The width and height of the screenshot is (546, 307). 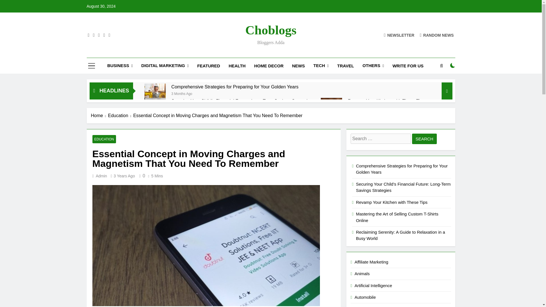 What do you see at coordinates (181, 93) in the screenshot?
I see `3 Months Ago` at bounding box center [181, 93].